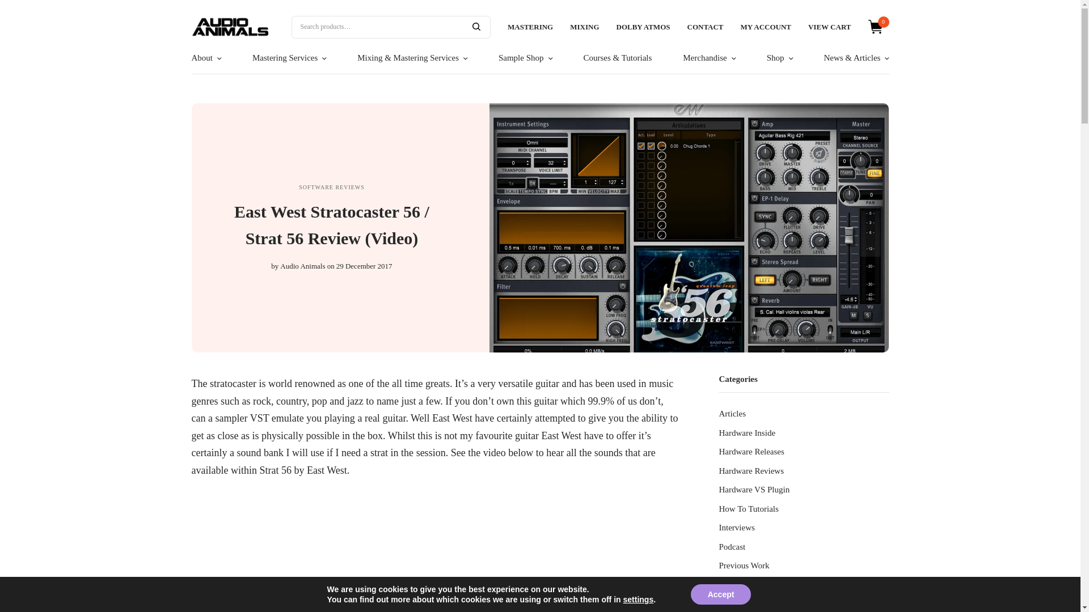 This screenshot has height=612, width=1089. What do you see at coordinates (302, 266) in the screenshot?
I see `Posts by Audio Animals` at bounding box center [302, 266].